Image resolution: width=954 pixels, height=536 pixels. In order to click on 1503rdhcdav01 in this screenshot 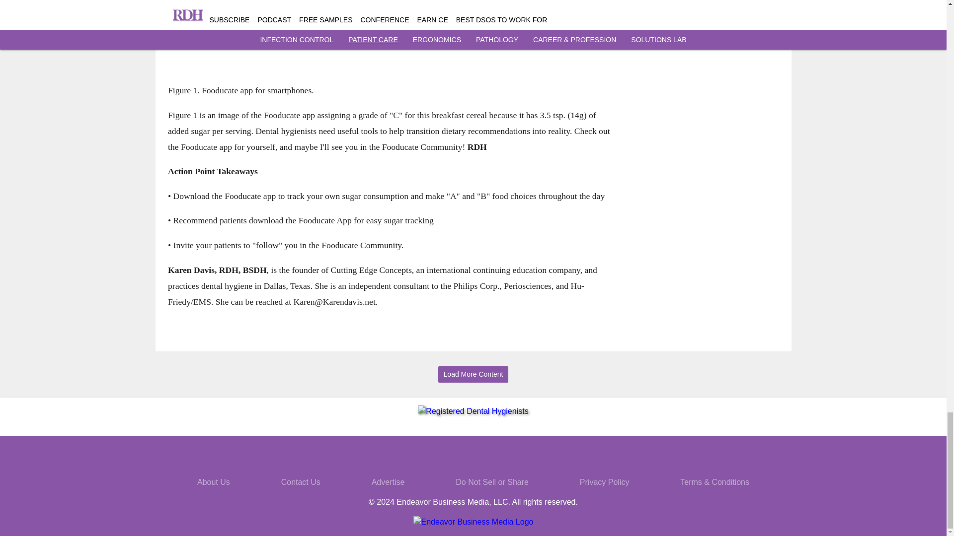, I will do `click(389, 38)`.